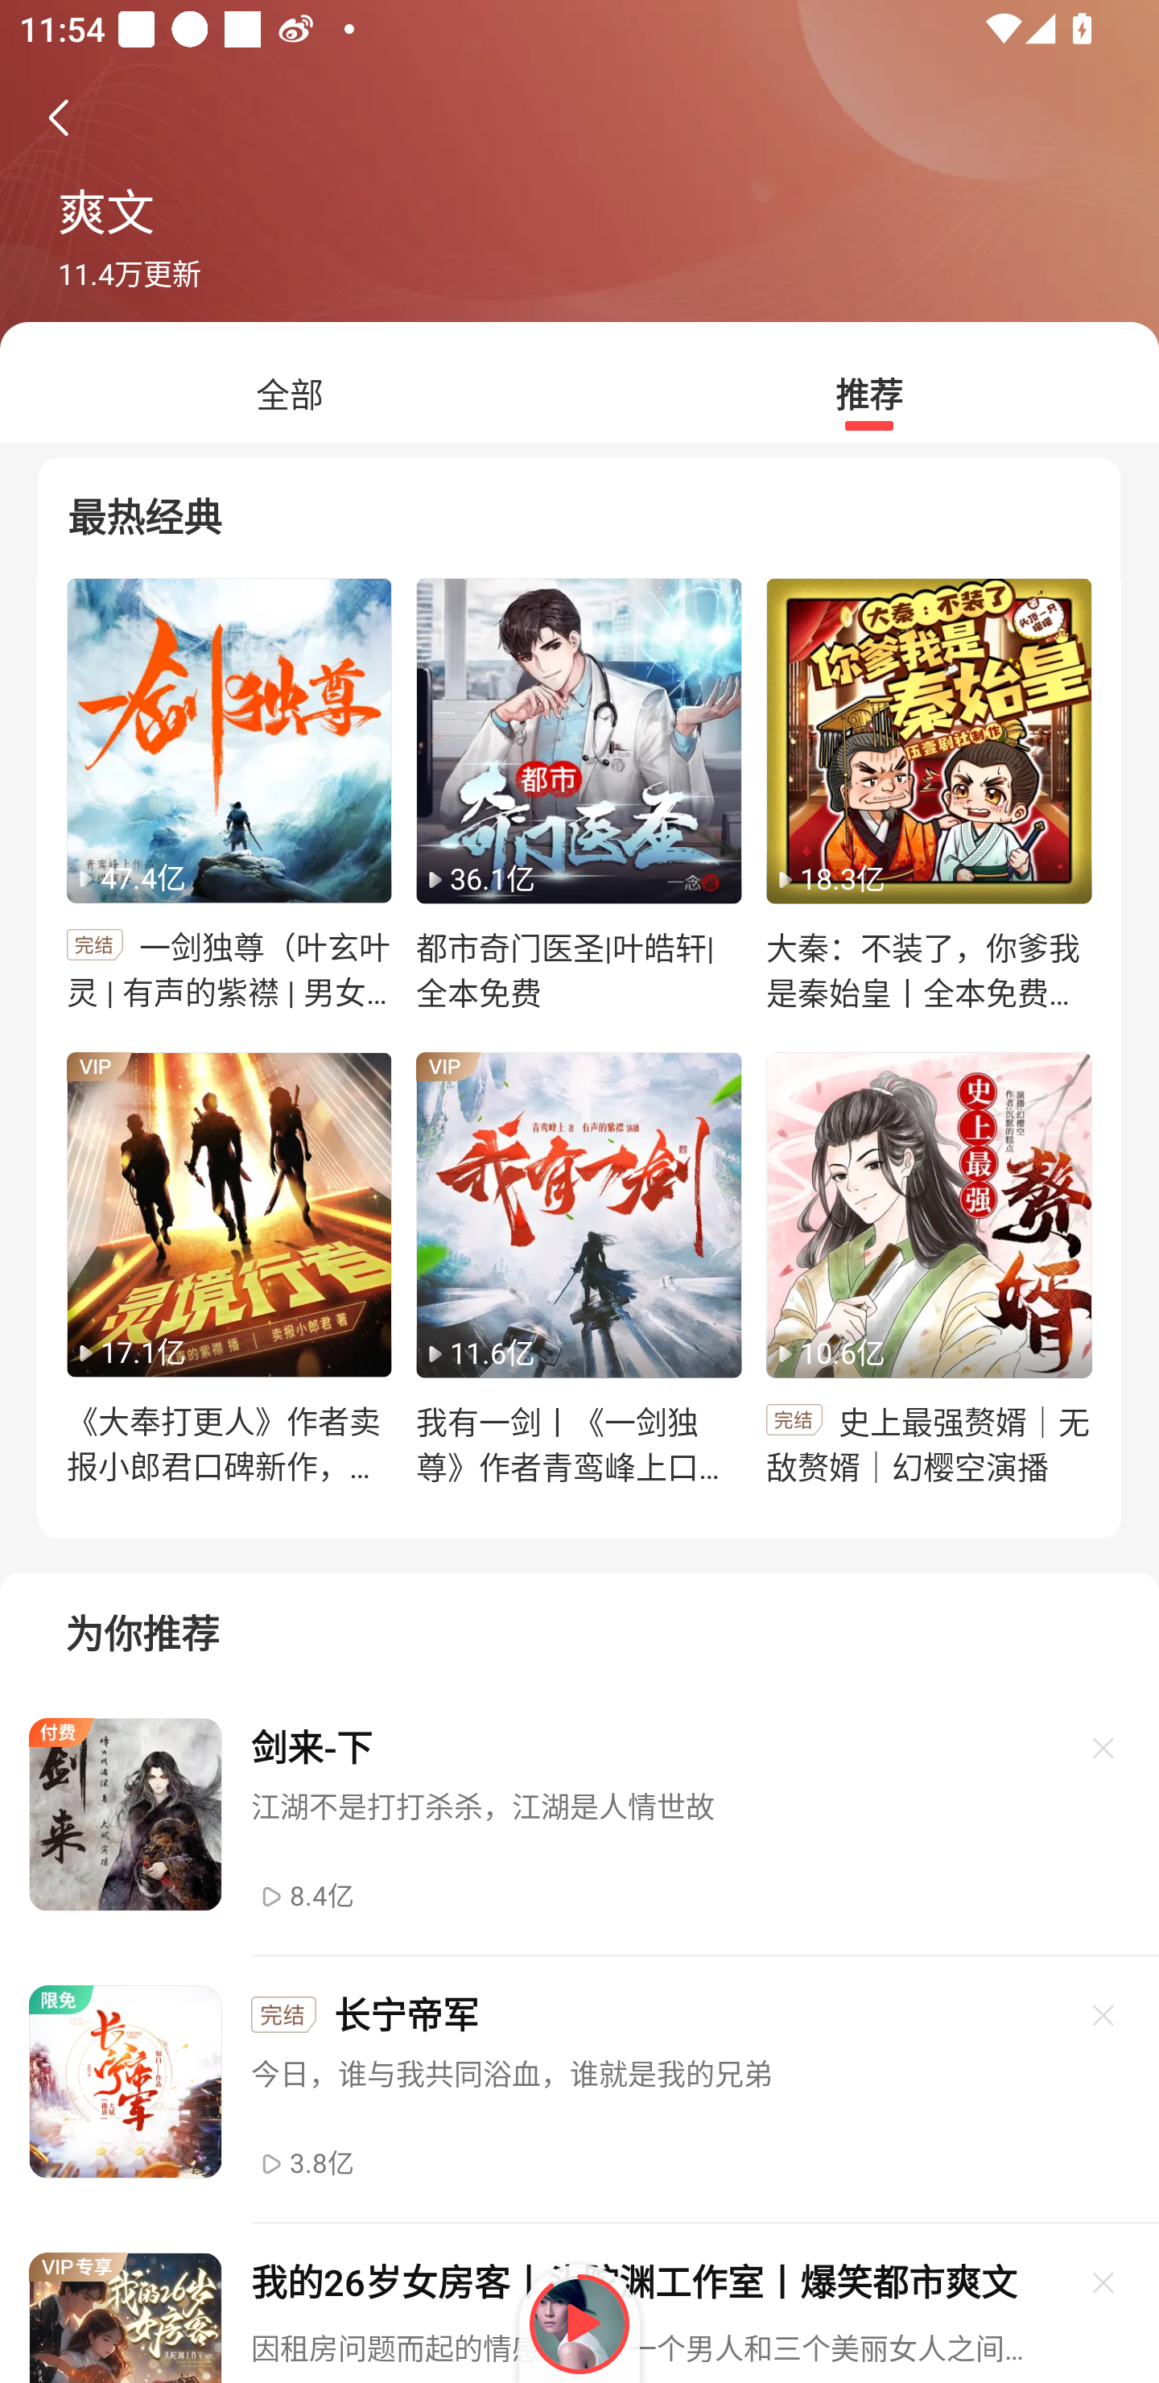 Image resolution: width=1159 pixels, height=2383 pixels. I want to click on 专辑标签 剑来-下 江湖不是打打杀杀，江湖是人情世故 8.4亿 更多, so click(579, 1823).